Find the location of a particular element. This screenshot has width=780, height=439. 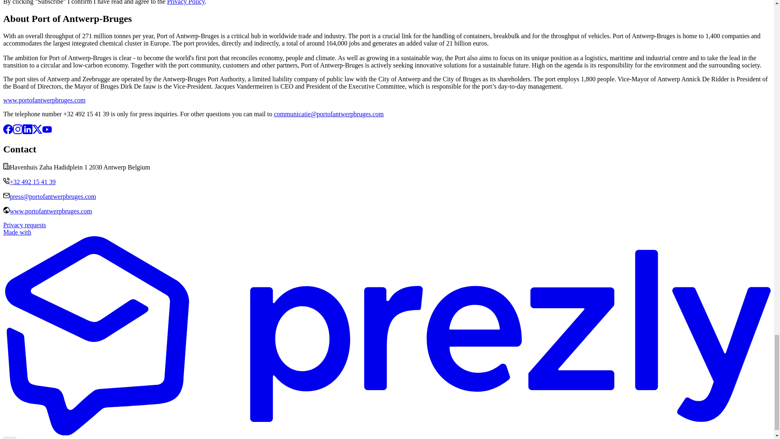

Youtube is located at coordinates (47, 132).